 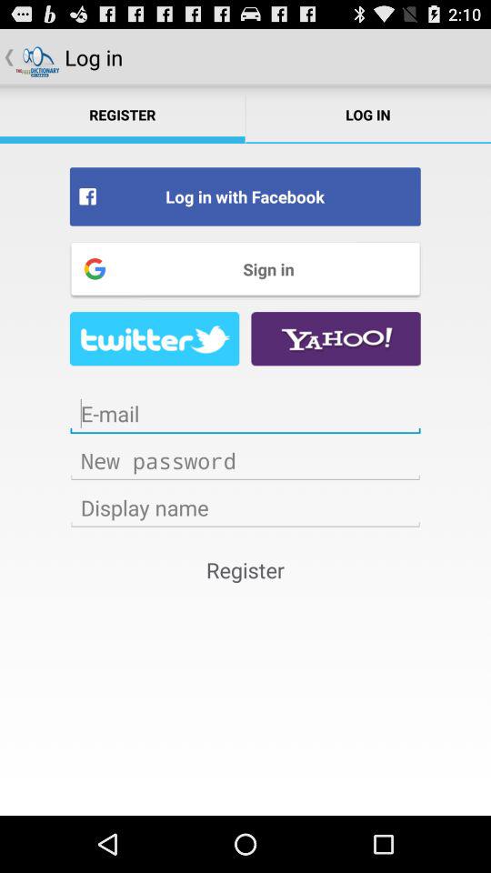 I want to click on enter the email, so click(x=245, y=414).